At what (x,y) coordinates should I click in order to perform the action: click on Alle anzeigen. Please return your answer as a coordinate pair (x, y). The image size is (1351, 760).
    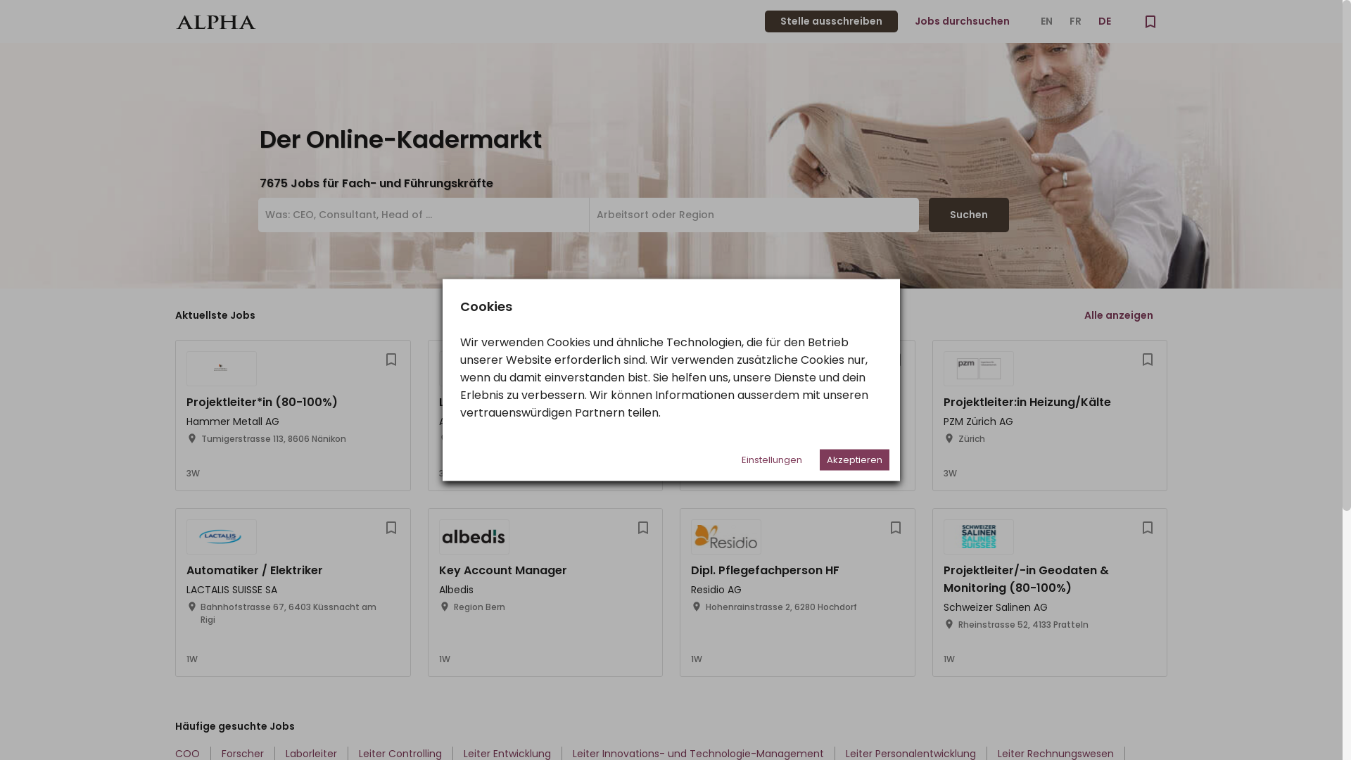
    Looking at the image, I should click on (1119, 315).